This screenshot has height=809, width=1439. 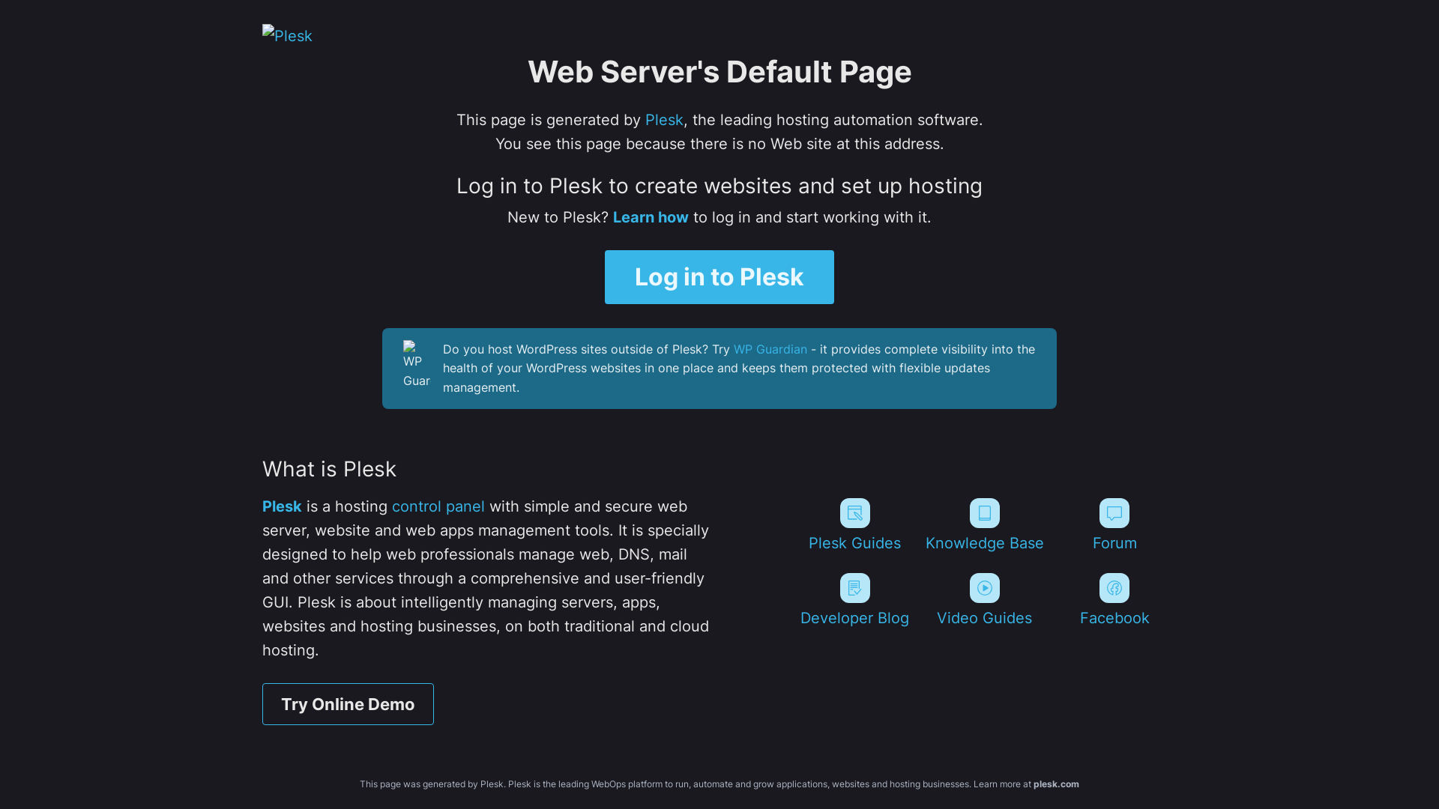 What do you see at coordinates (985, 600) in the screenshot?
I see `Video Guides` at bounding box center [985, 600].